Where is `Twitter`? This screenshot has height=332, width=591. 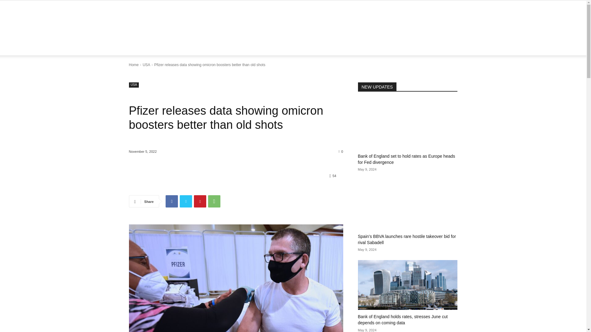
Twitter is located at coordinates (186, 201).